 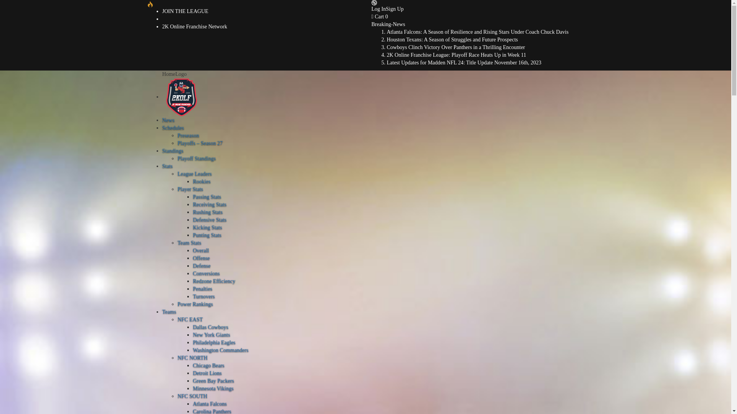 What do you see at coordinates (173, 128) in the screenshot?
I see `Schedules` at bounding box center [173, 128].